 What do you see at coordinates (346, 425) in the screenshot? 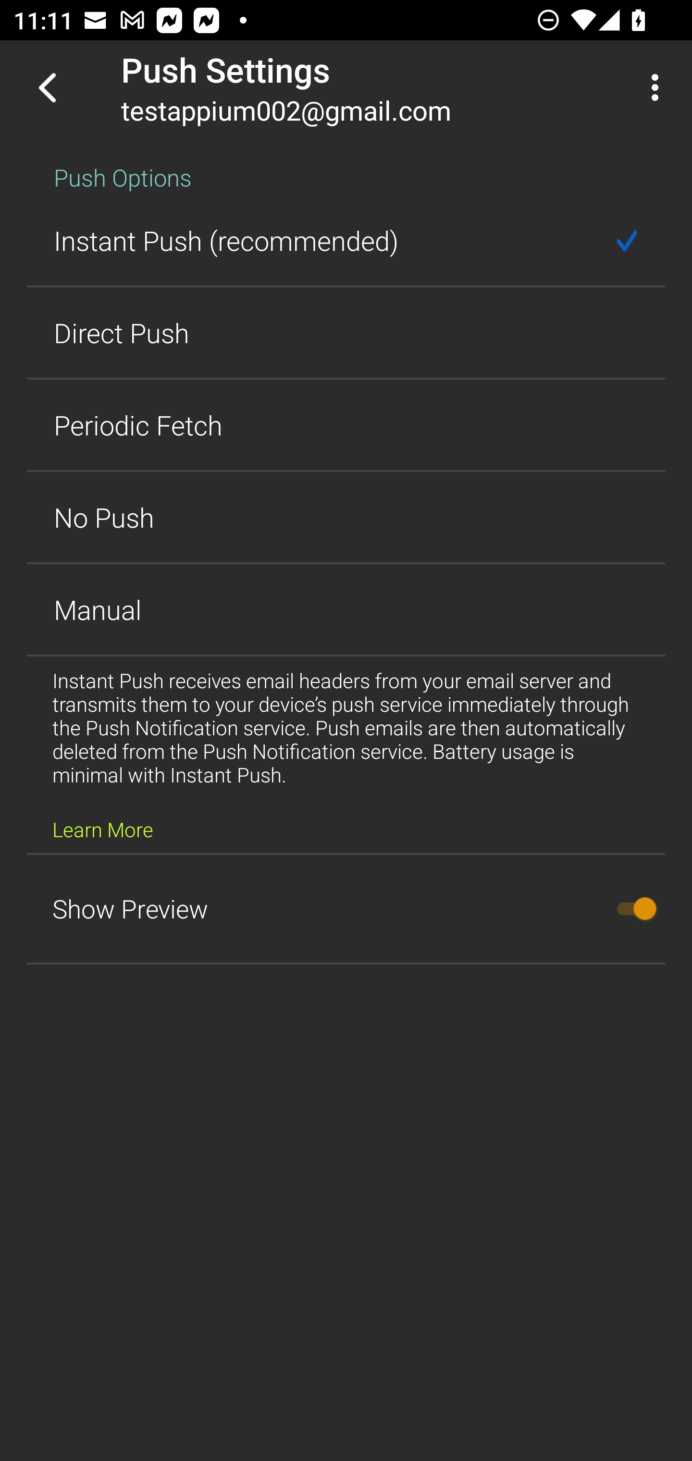
I see `Periodic Fetch` at bounding box center [346, 425].